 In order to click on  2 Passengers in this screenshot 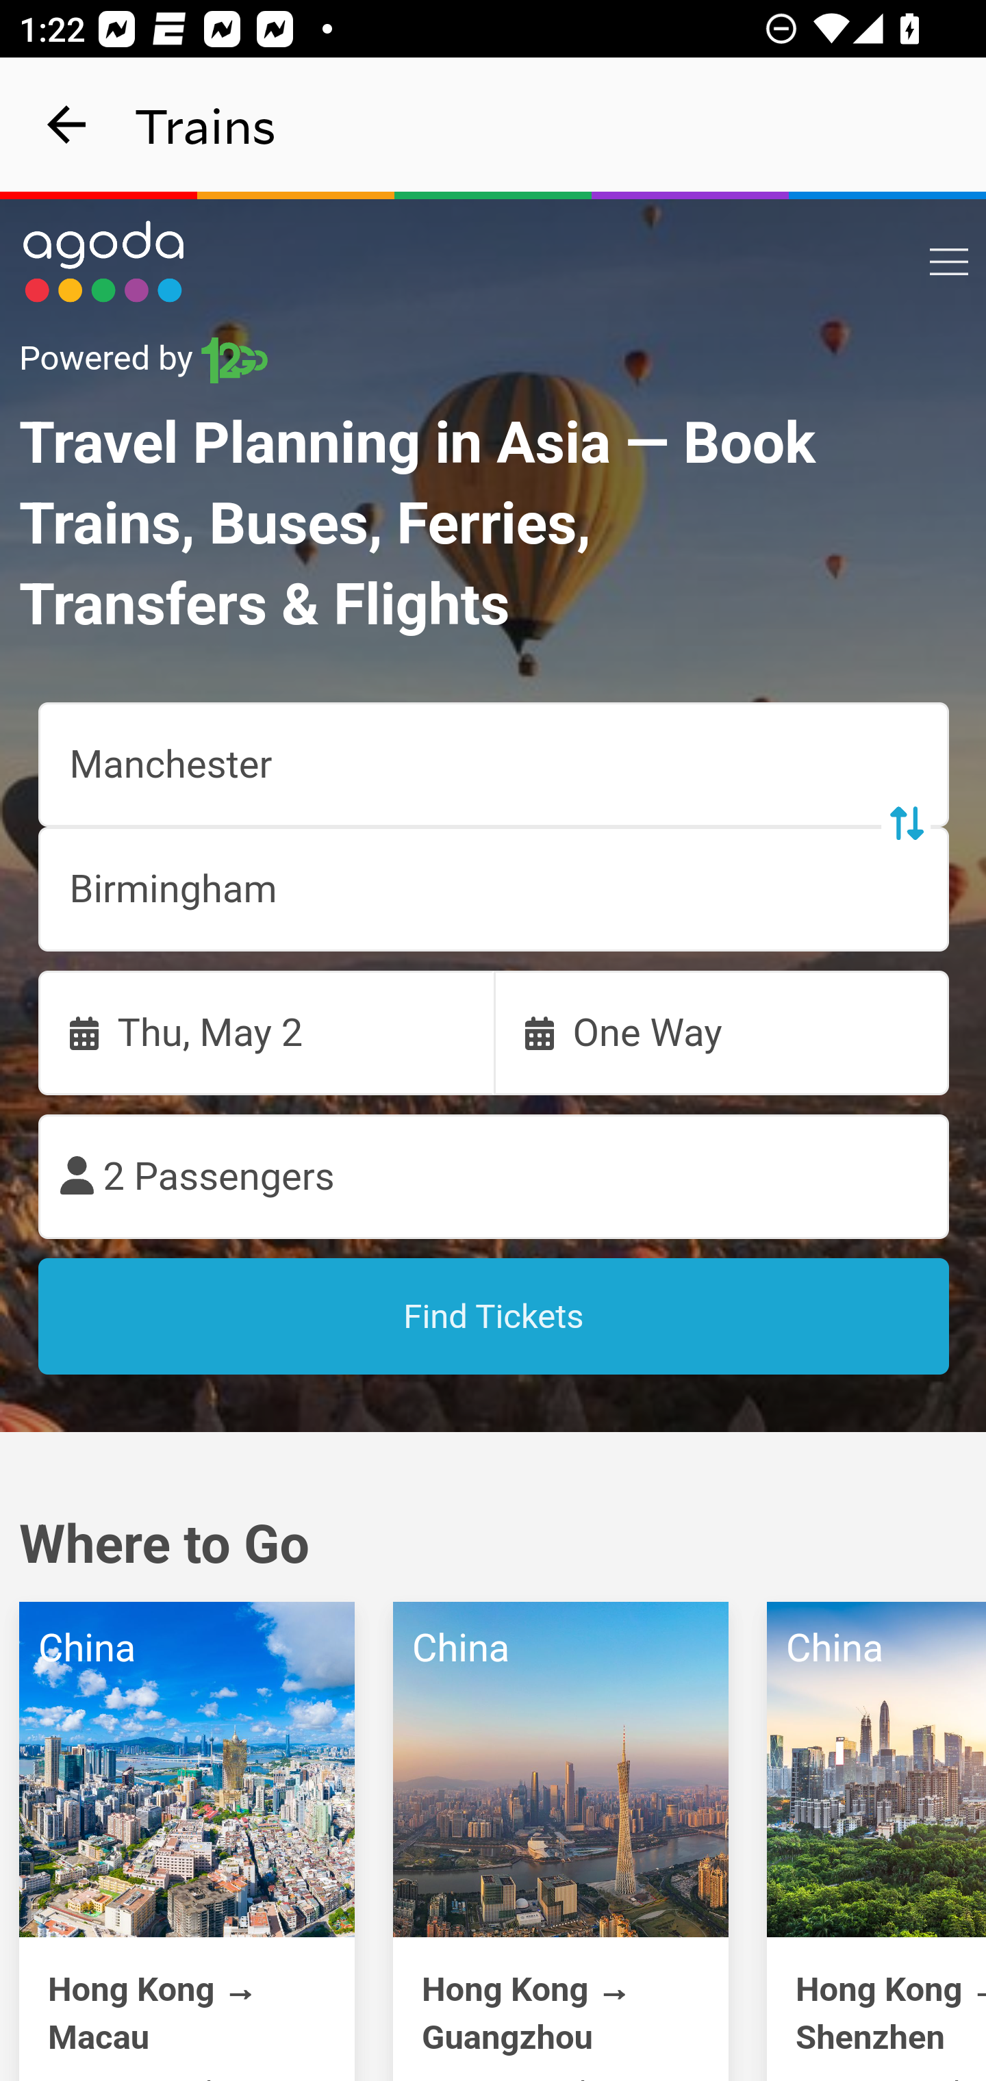, I will do `click(494, 1177)`.